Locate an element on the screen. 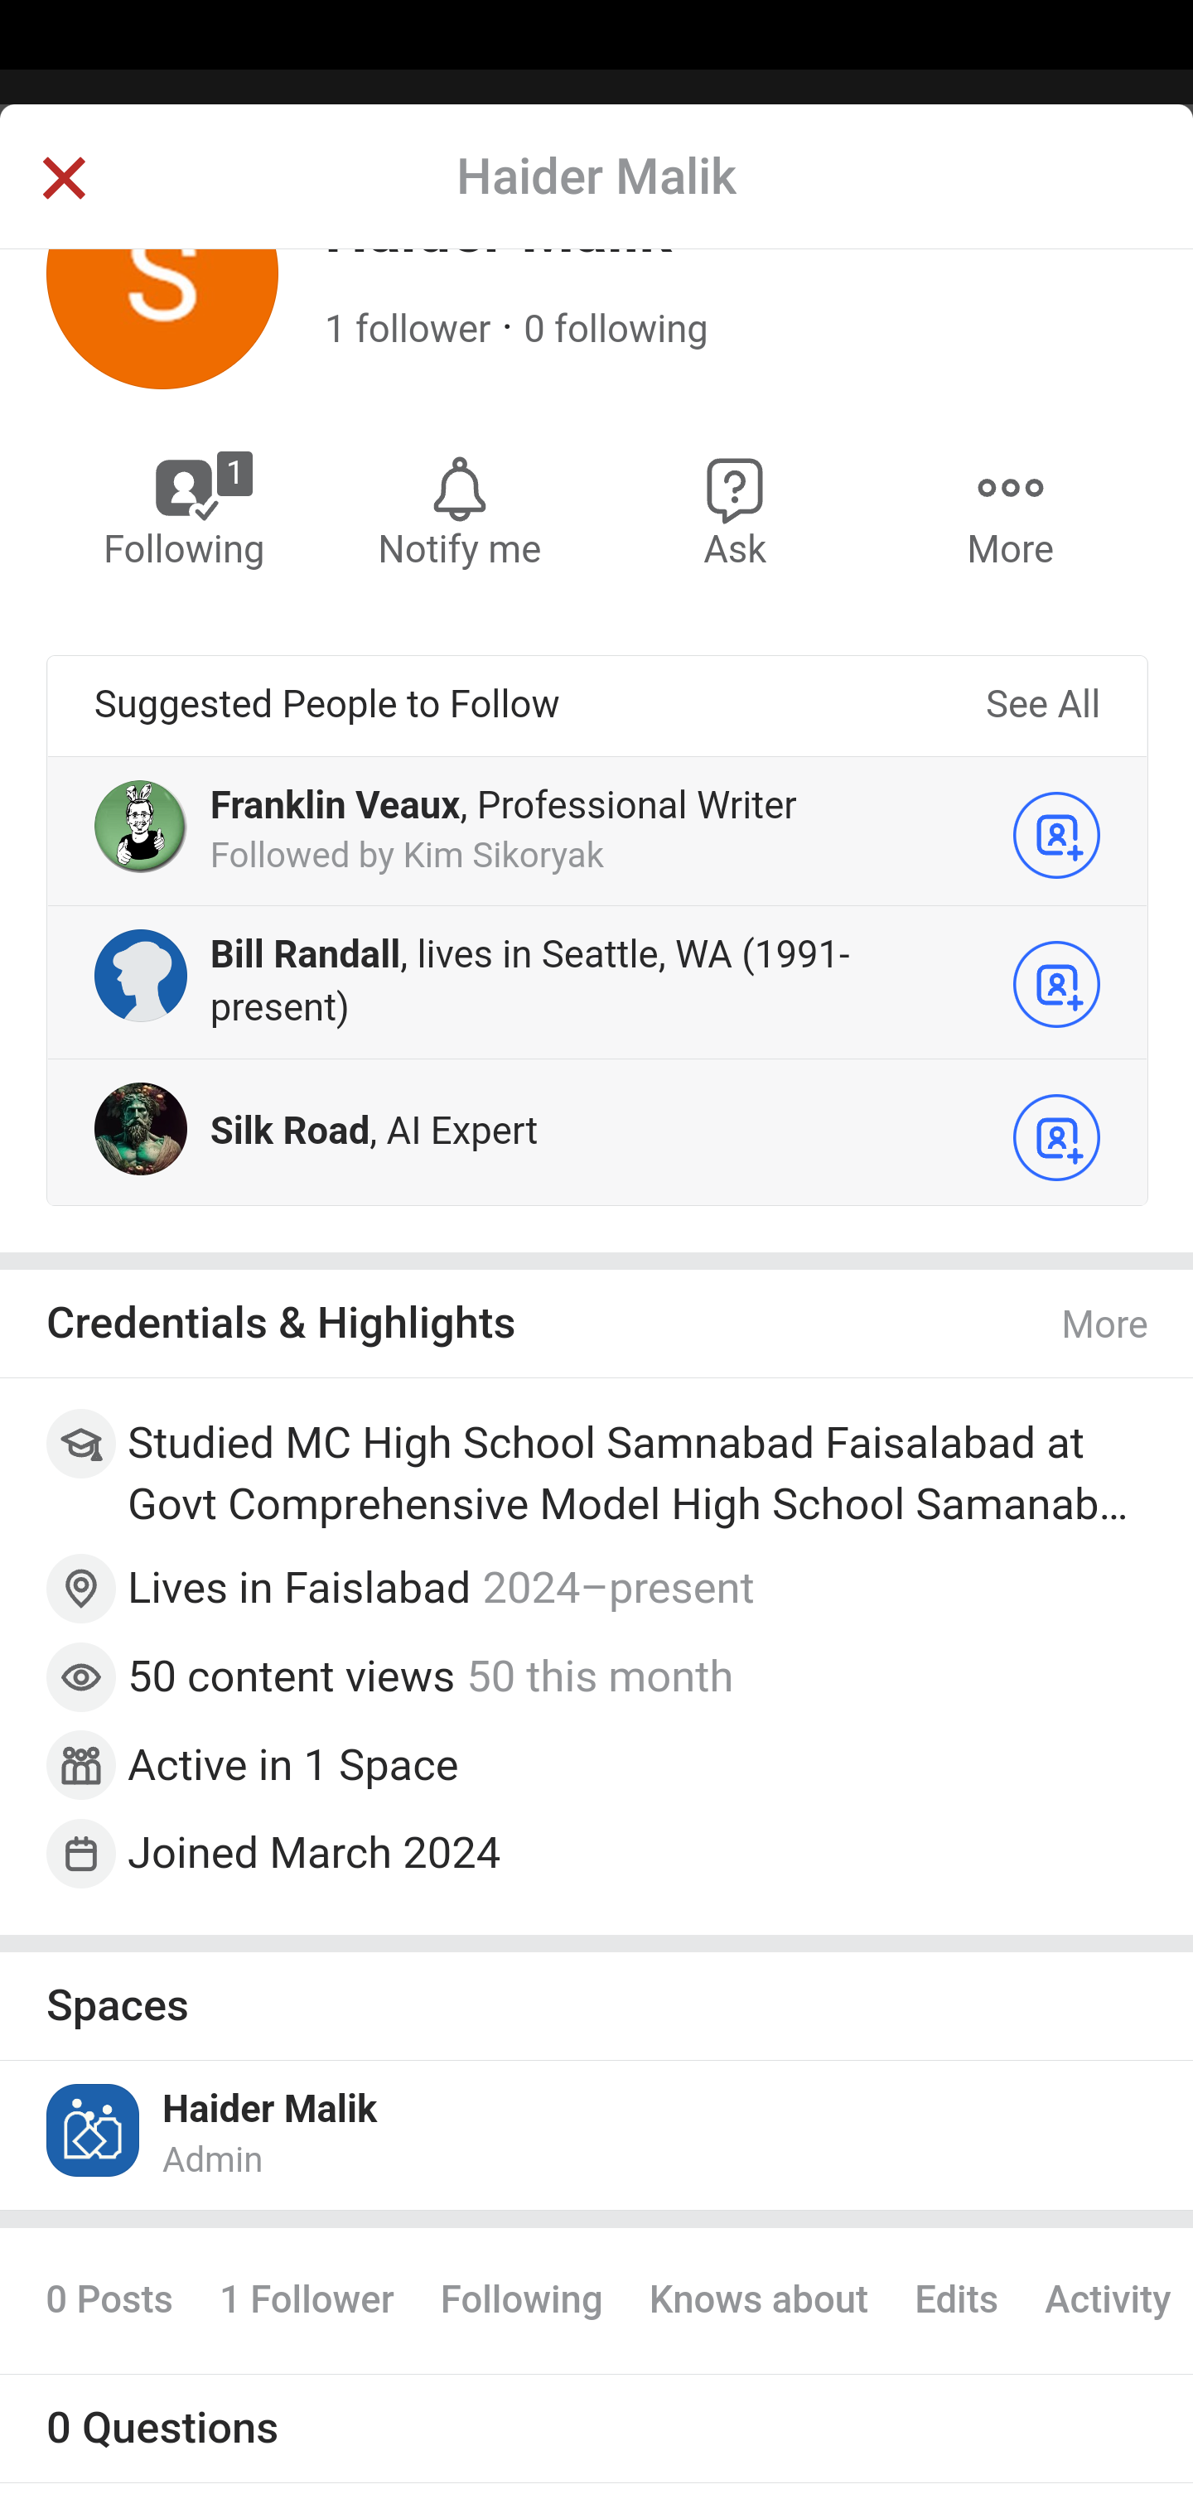  More is located at coordinates (1106, 1328).